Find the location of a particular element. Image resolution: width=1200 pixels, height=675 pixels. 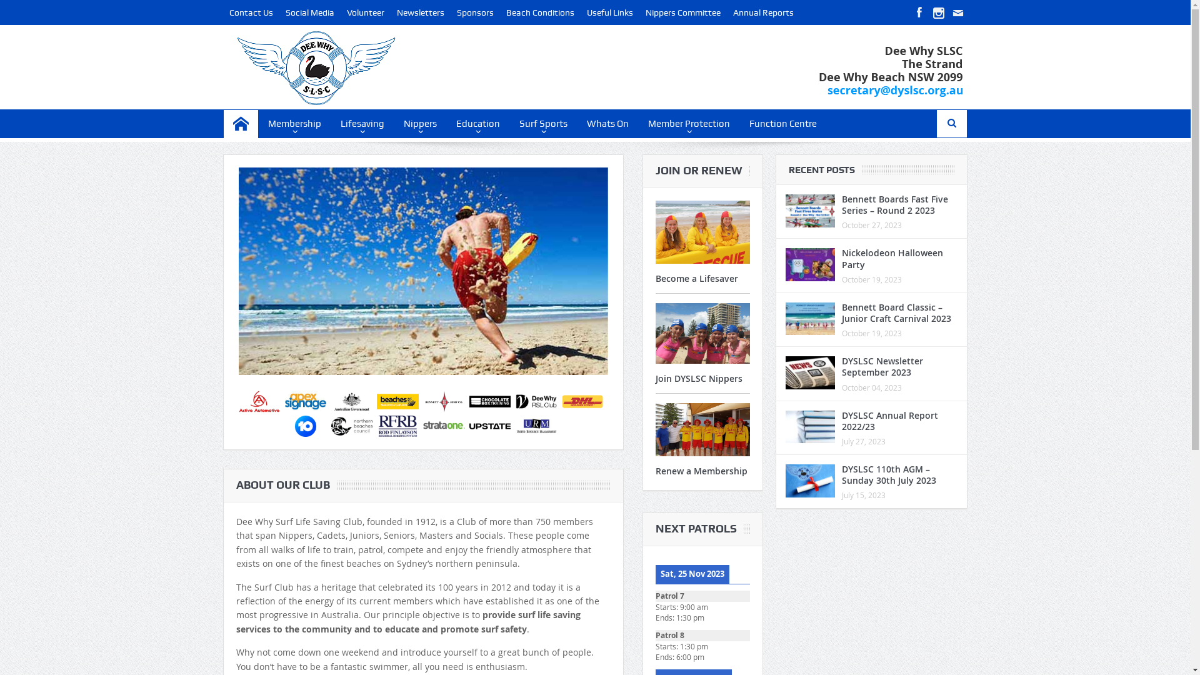

Whats On is located at coordinates (607, 124).